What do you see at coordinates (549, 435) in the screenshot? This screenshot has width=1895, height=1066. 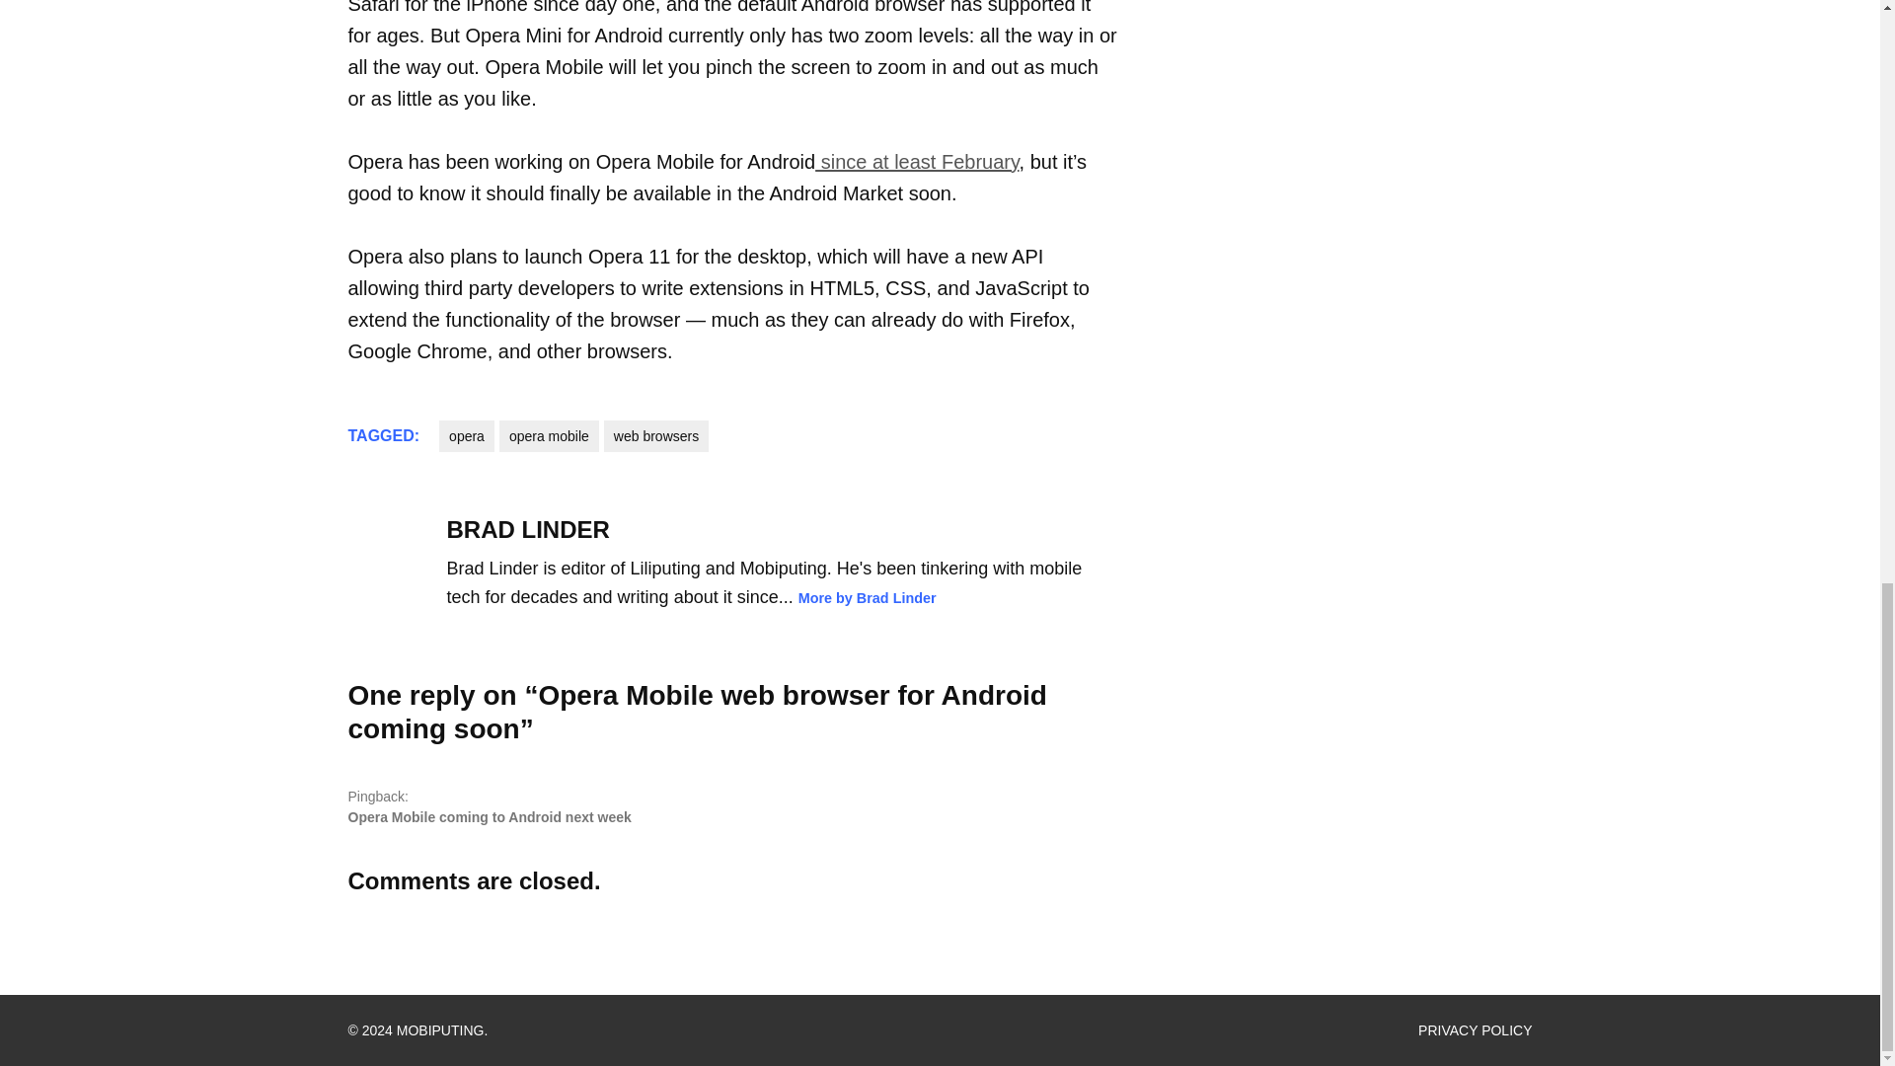 I see `opera mobile` at bounding box center [549, 435].